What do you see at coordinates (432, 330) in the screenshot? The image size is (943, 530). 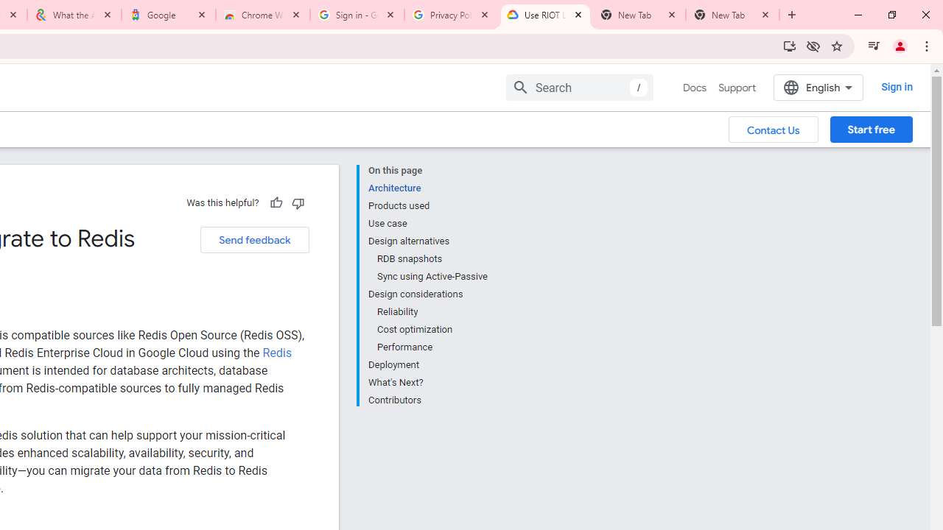 I see `Cost optimization` at bounding box center [432, 330].